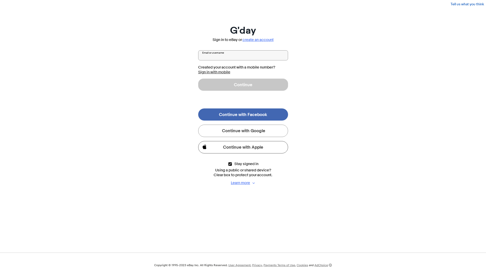  What do you see at coordinates (279, 265) in the screenshot?
I see `Payments Terms of Use` at bounding box center [279, 265].